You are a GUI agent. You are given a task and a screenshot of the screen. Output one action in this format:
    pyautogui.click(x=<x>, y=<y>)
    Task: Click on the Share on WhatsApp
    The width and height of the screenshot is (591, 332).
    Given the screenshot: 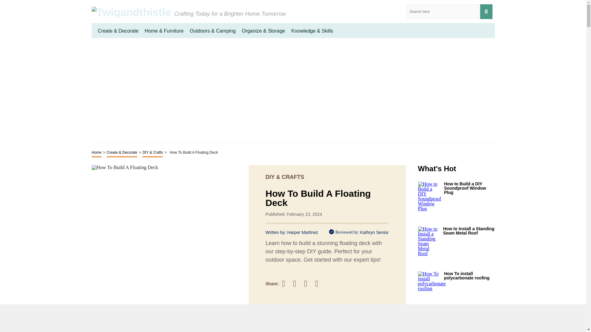 What is the action you would take?
    pyautogui.click(x=320, y=283)
    